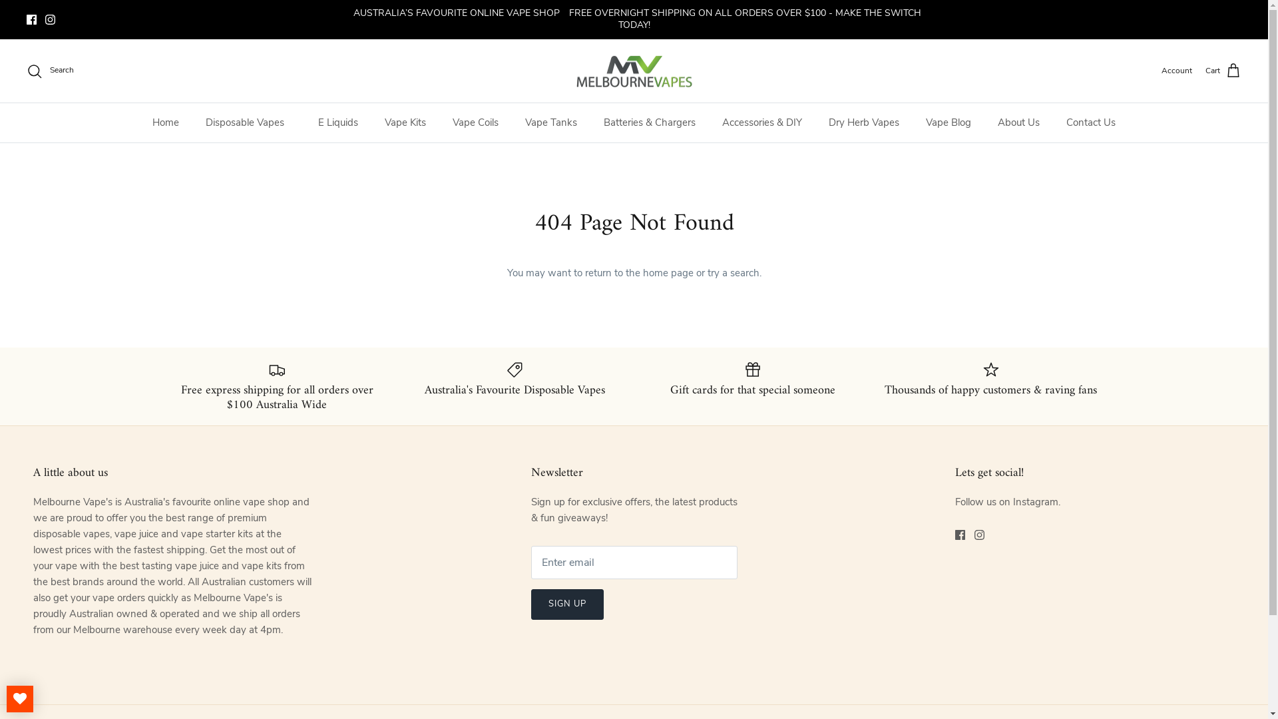 The height and width of the screenshot is (719, 1278). What do you see at coordinates (551, 122) in the screenshot?
I see `Vape Tanks` at bounding box center [551, 122].